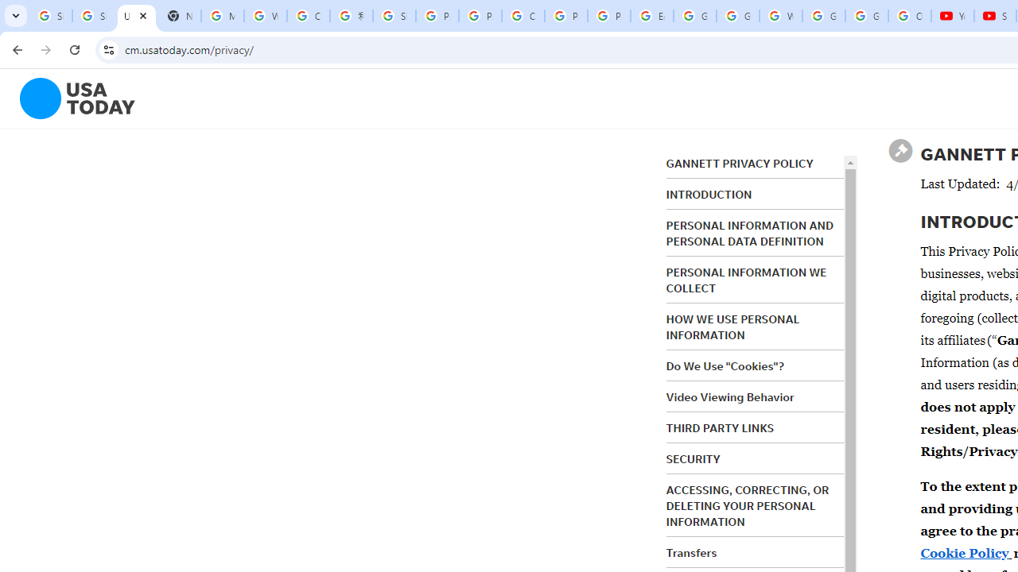  I want to click on Welcome to My Activity, so click(780, 16).